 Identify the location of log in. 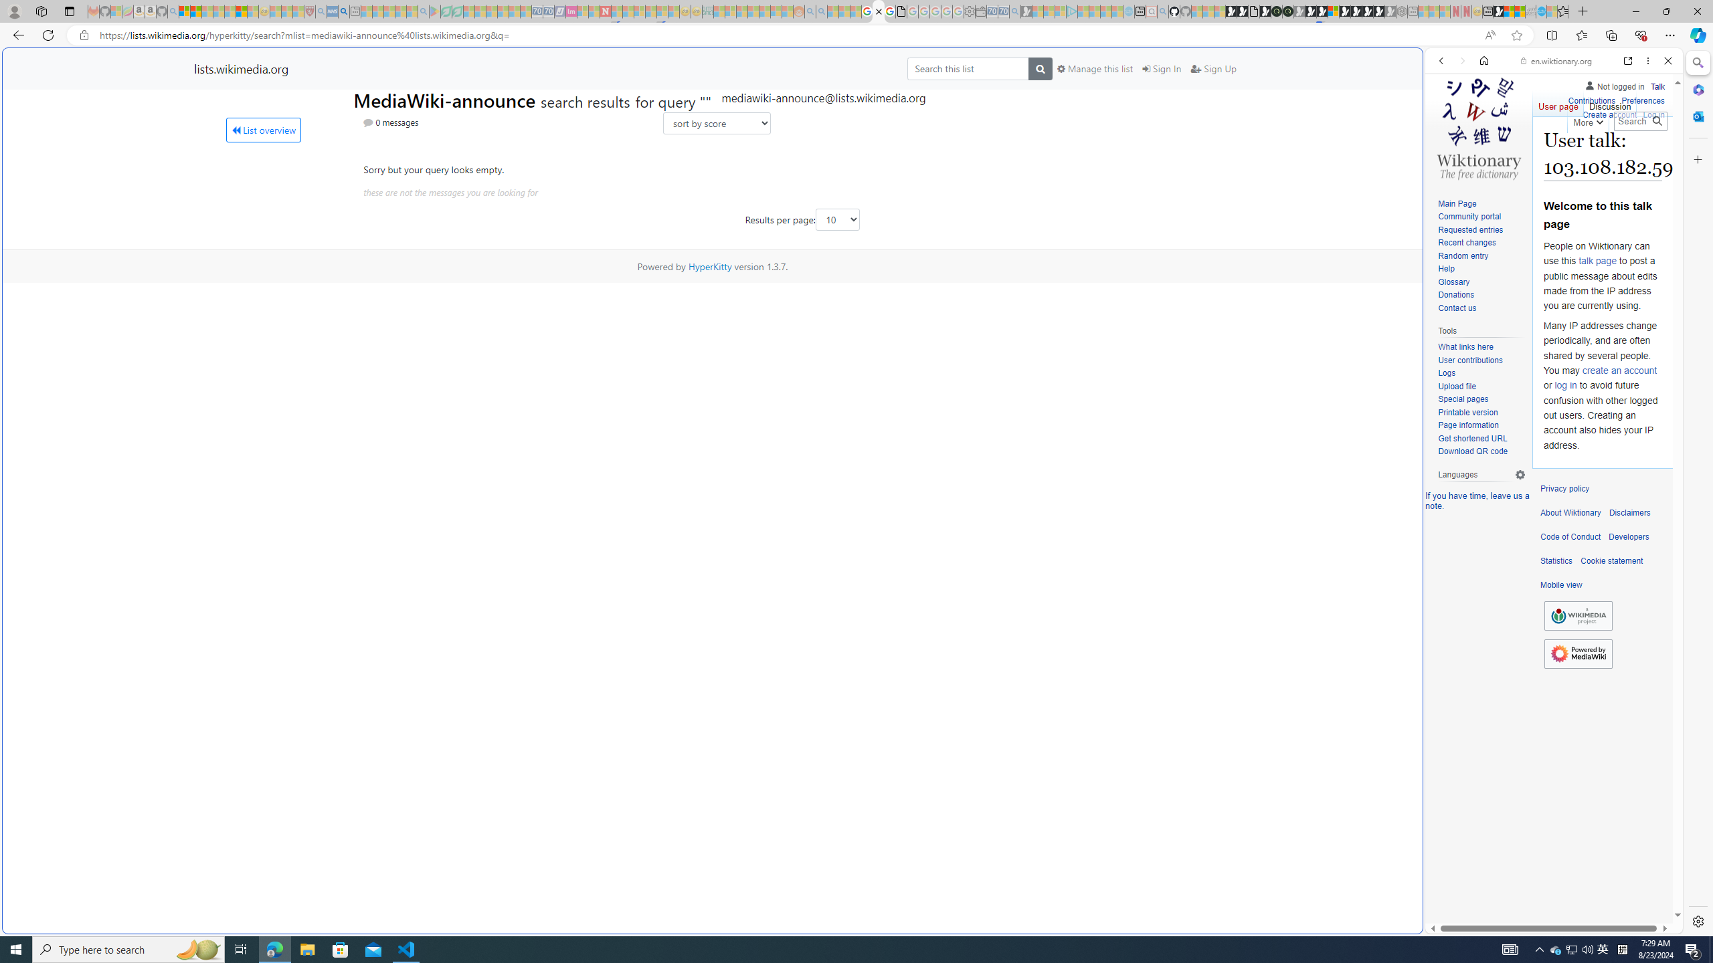
(1565, 385).